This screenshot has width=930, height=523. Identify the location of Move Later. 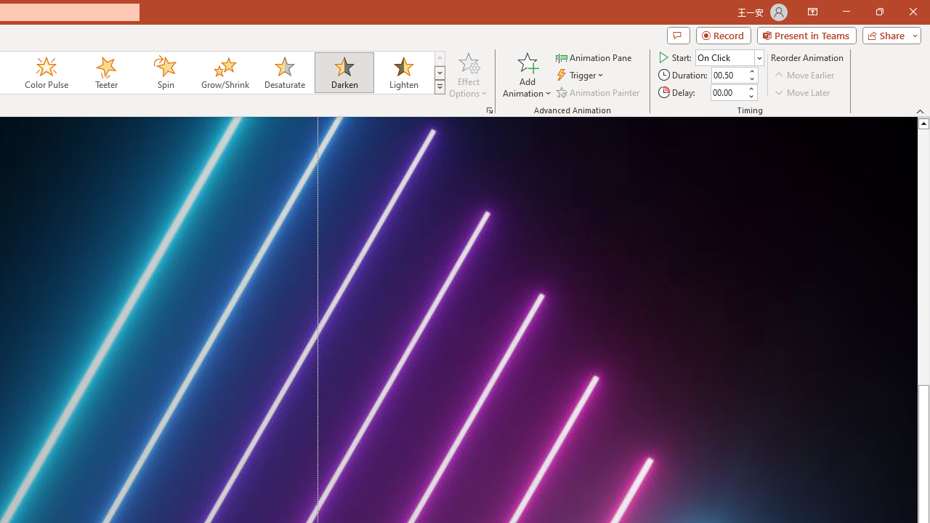
(803, 92).